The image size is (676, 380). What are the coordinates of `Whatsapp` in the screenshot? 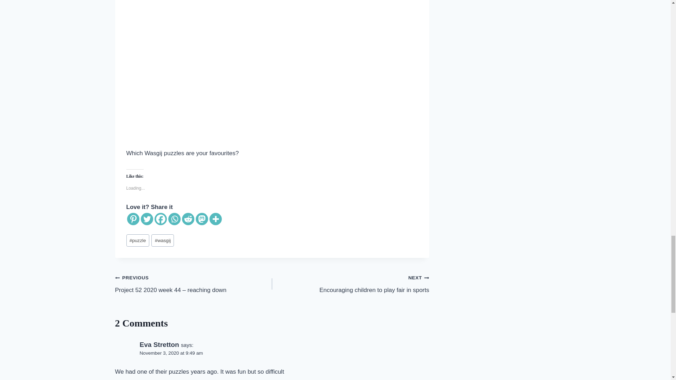 It's located at (174, 219).